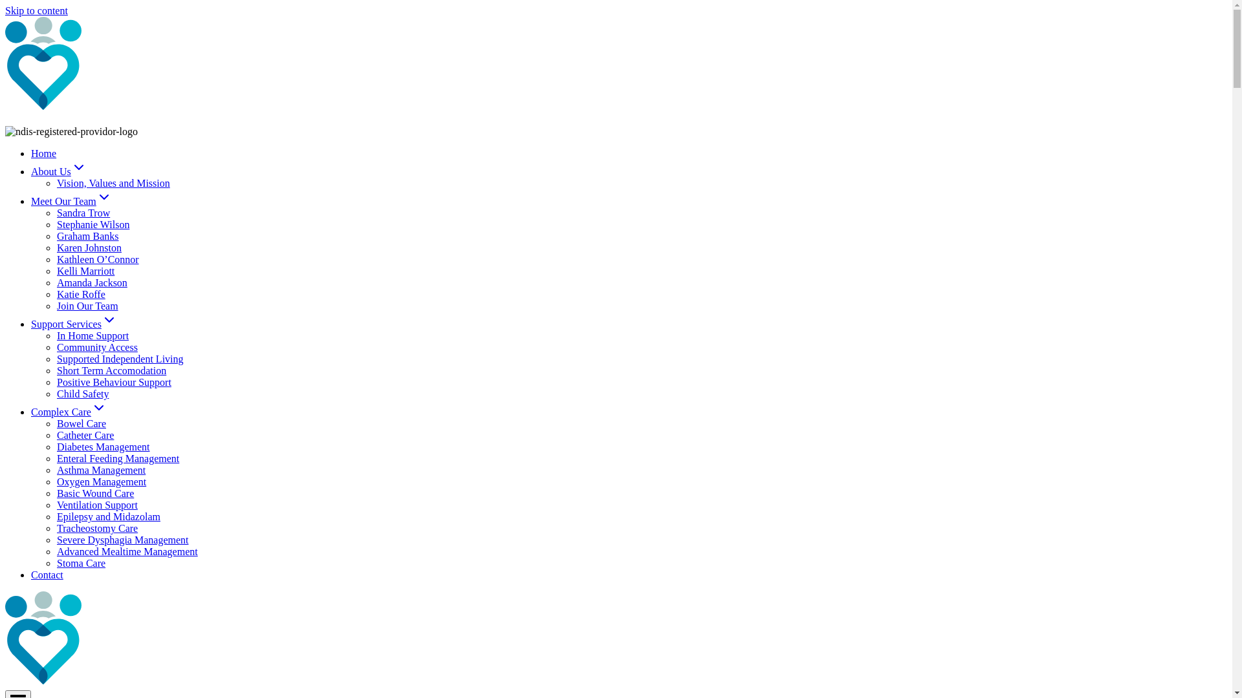  What do you see at coordinates (88, 236) in the screenshot?
I see `Graham Banks` at bounding box center [88, 236].